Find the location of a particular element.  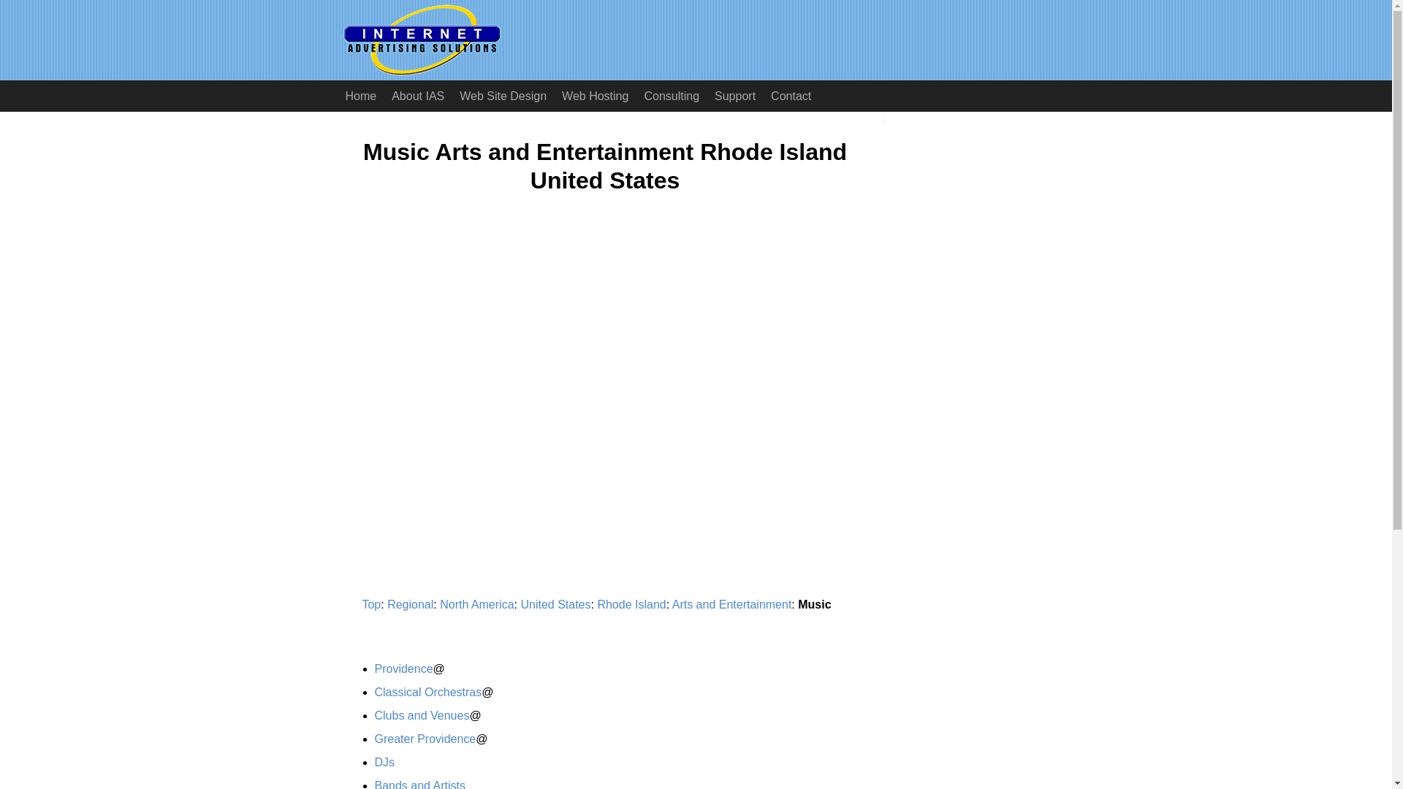

Bands and Artists is located at coordinates (419, 785).